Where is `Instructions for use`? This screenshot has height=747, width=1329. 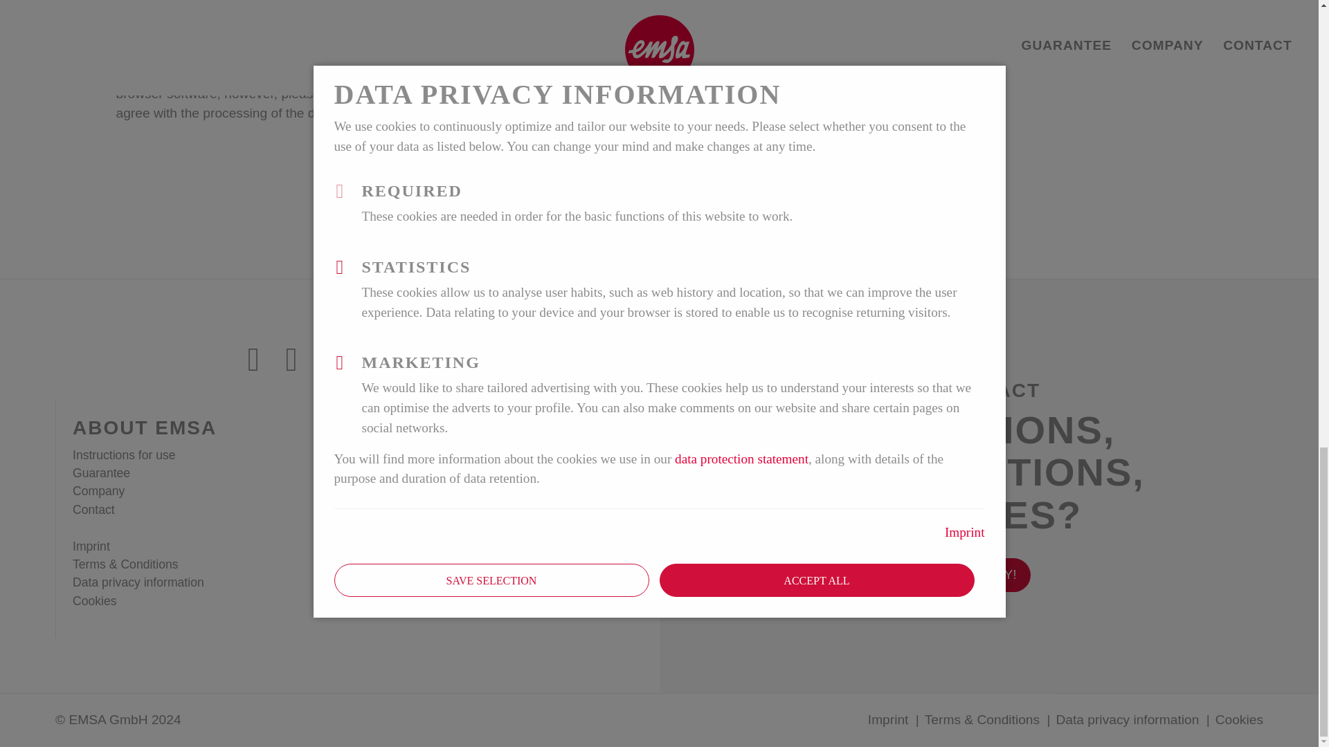 Instructions for use is located at coordinates (124, 455).